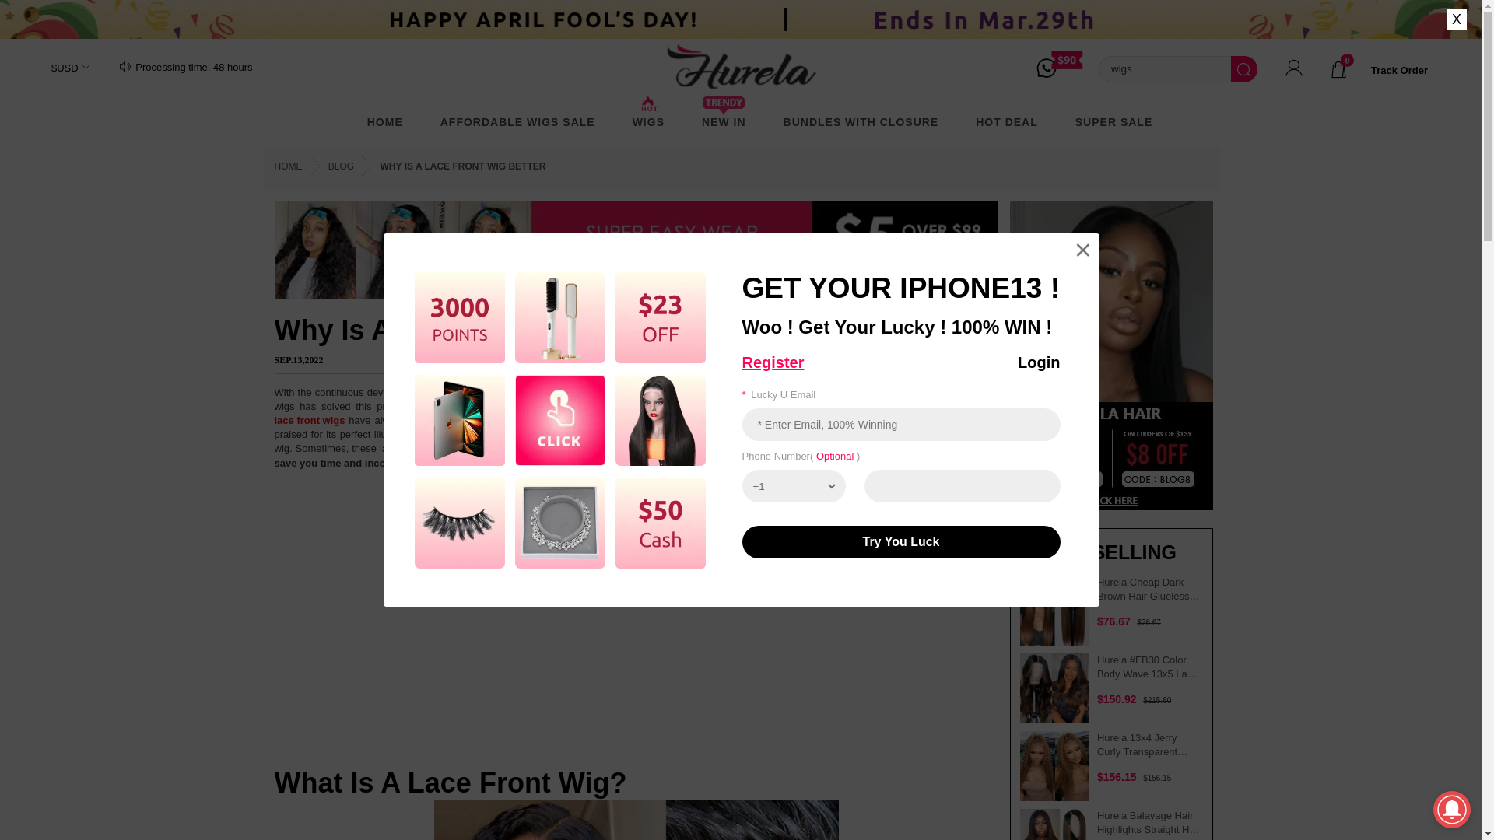 Image resolution: width=1494 pixels, height=840 pixels. I want to click on HOME, so click(385, 121).